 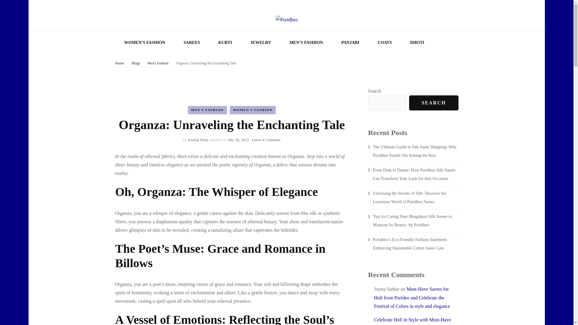 What do you see at coordinates (238, 42) in the screenshot?
I see `Blogs` at bounding box center [238, 42].